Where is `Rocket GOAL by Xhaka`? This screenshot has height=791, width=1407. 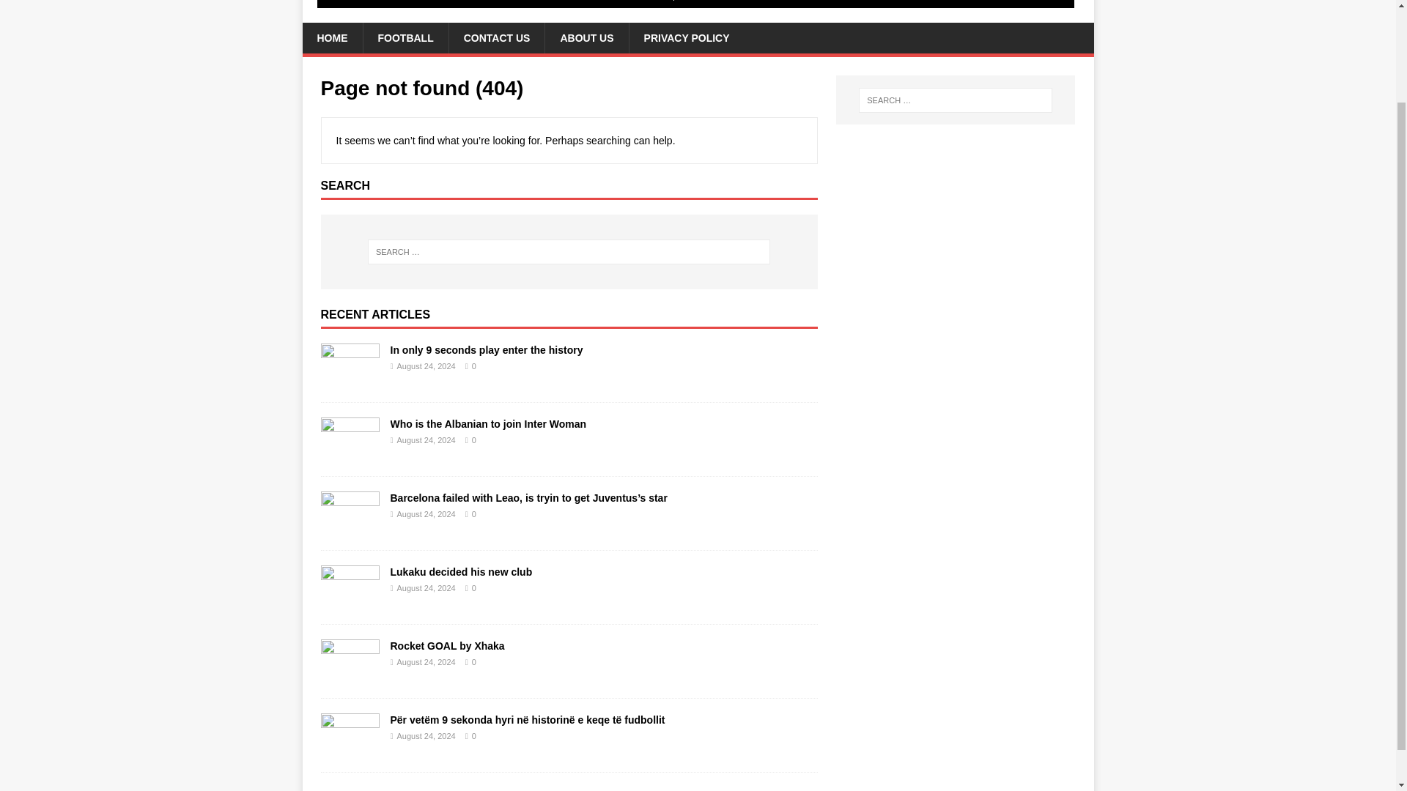 Rocket GOAL by Xhaka is located at coordinates (446, 645).